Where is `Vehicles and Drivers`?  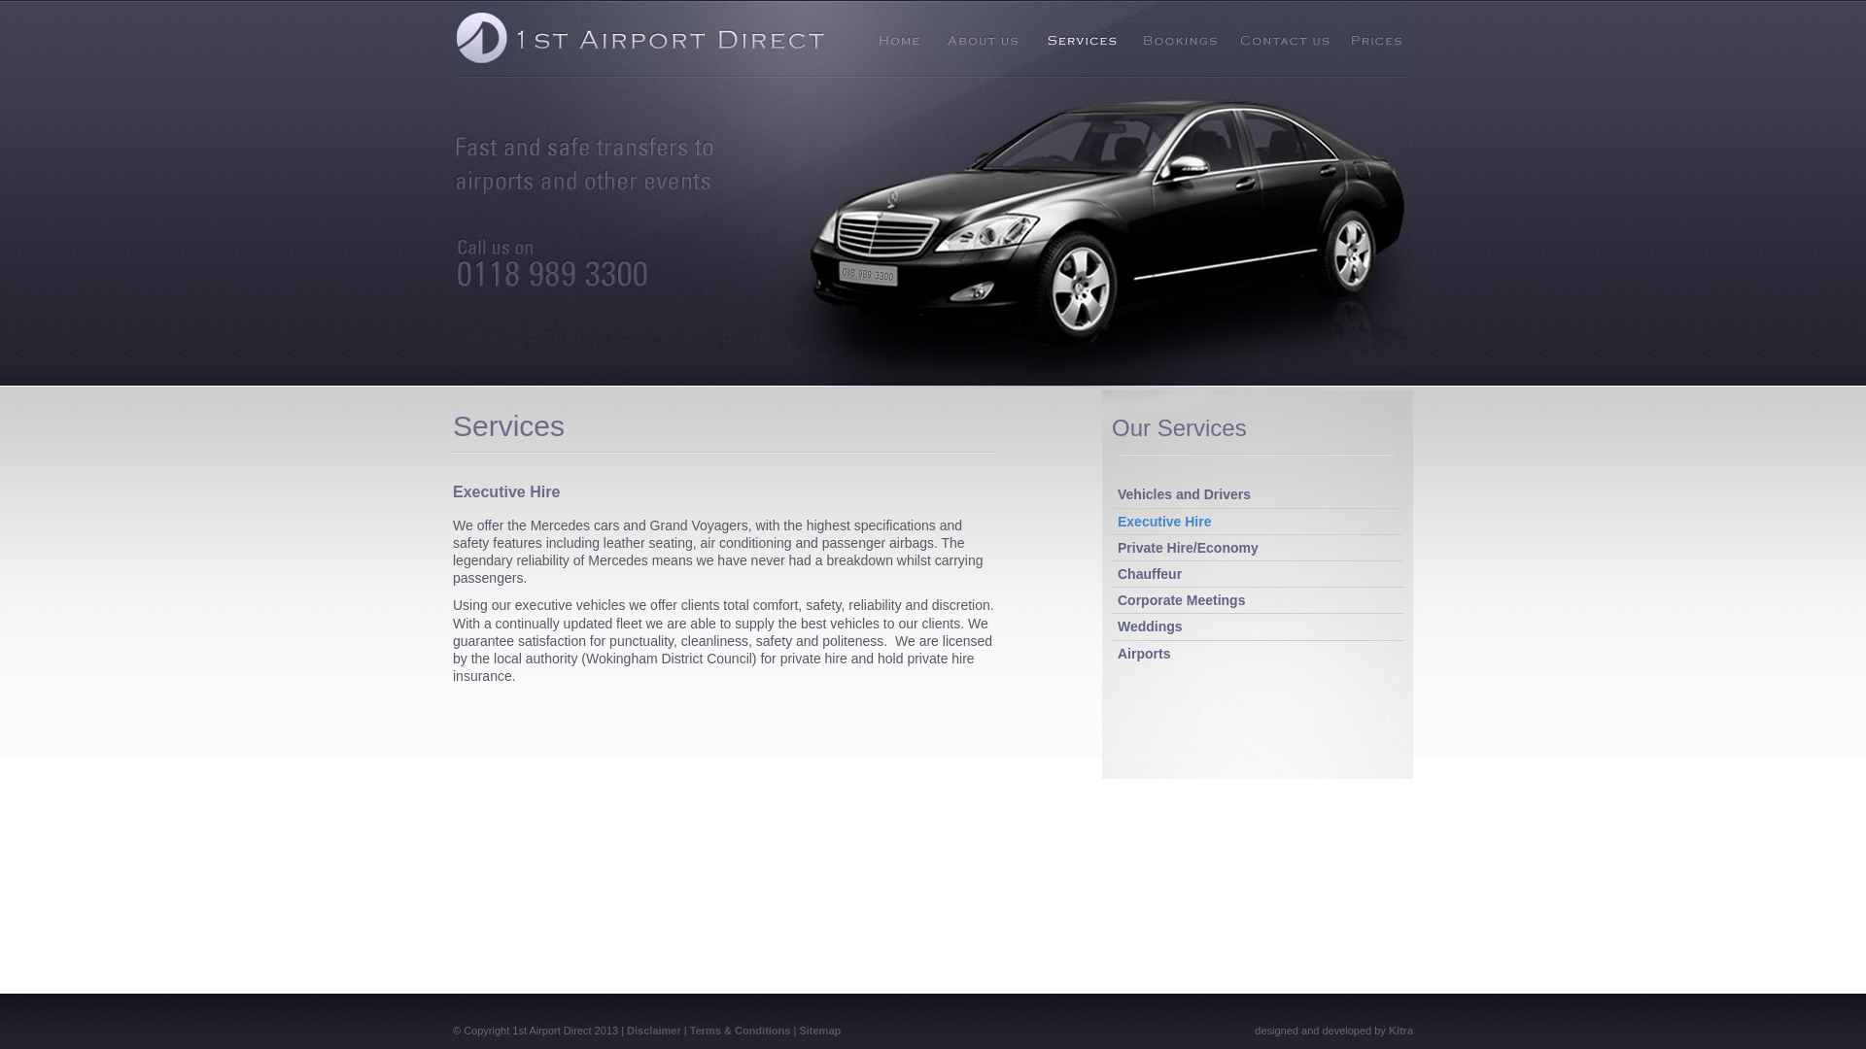
Vehicles and Drivers is located at coordinates (1184, 494).